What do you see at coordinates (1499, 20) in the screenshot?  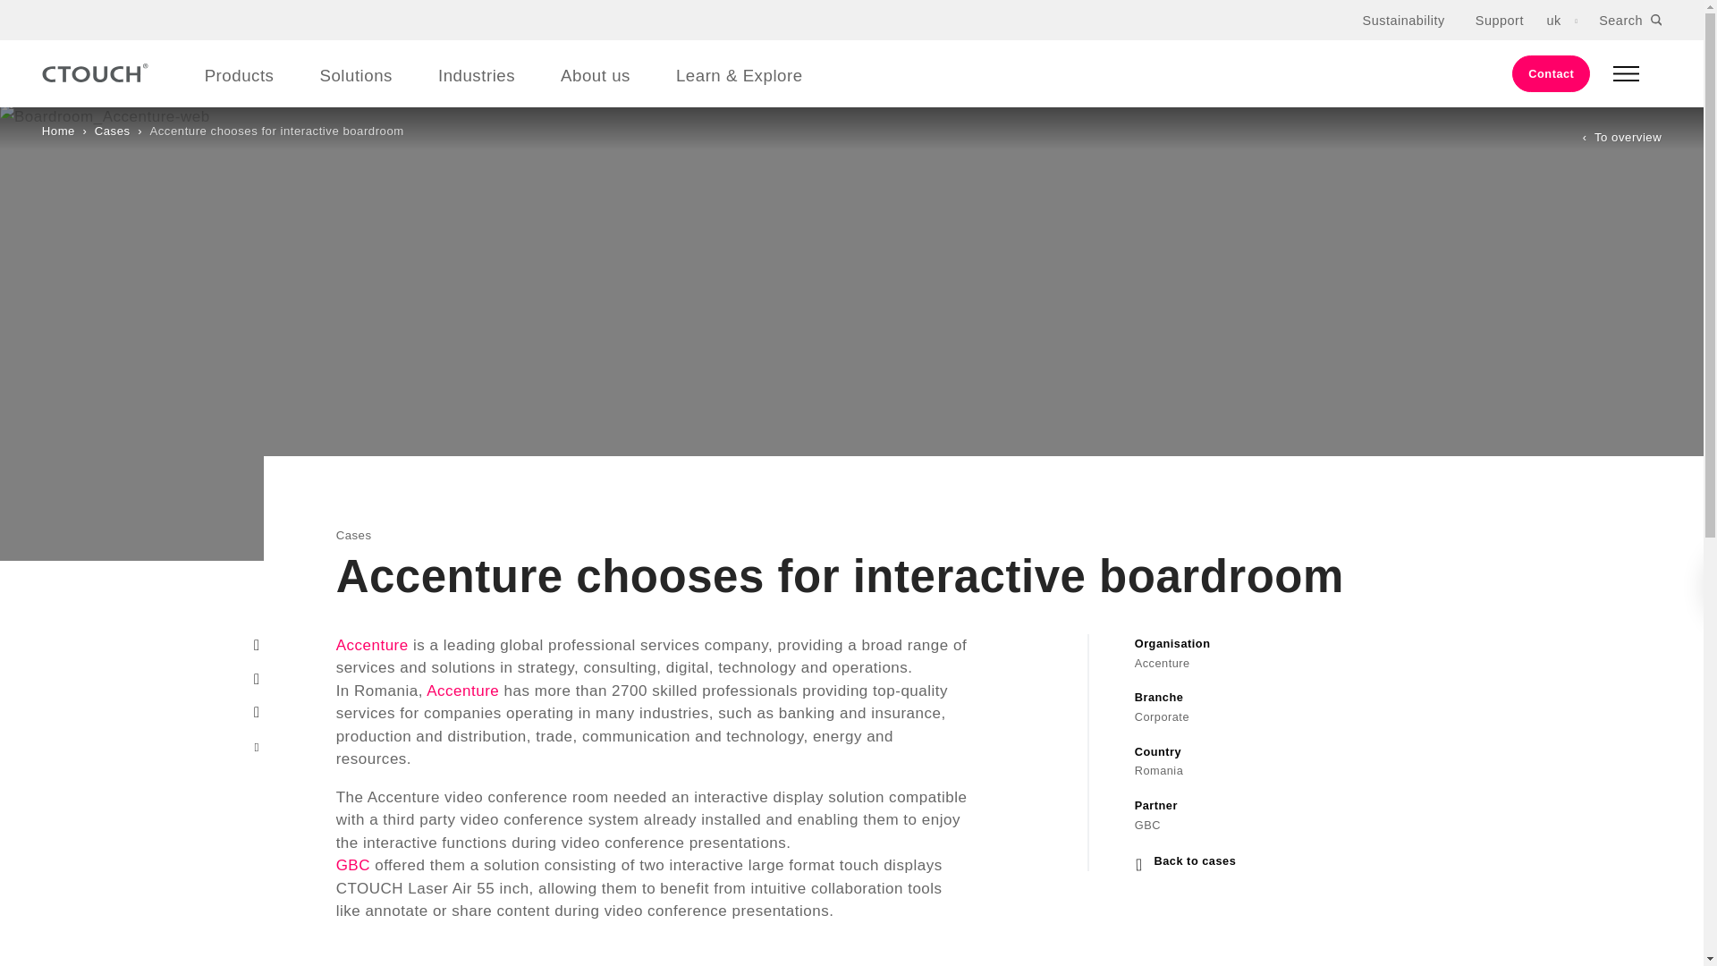 I see `Support` at bounding box center [1499, 20].